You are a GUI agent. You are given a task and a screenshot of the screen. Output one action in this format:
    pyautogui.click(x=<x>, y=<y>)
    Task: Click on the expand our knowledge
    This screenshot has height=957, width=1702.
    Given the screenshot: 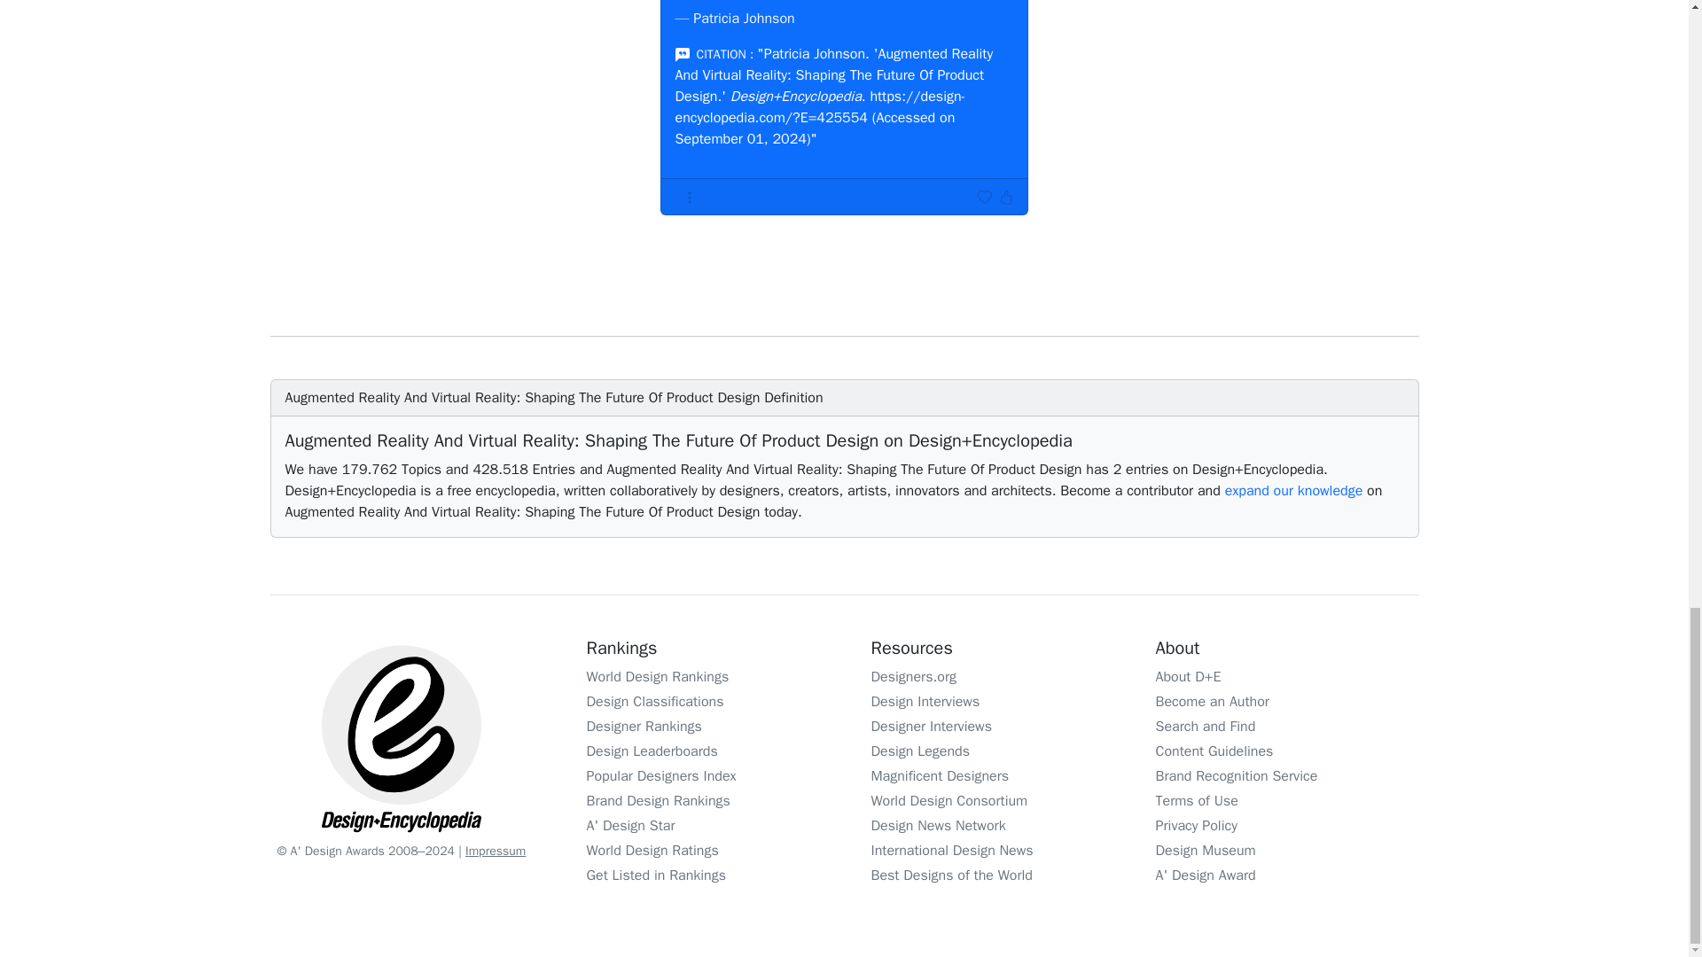 What is the action you would take?
    pyautogui.click(x=1294, y=491)
    